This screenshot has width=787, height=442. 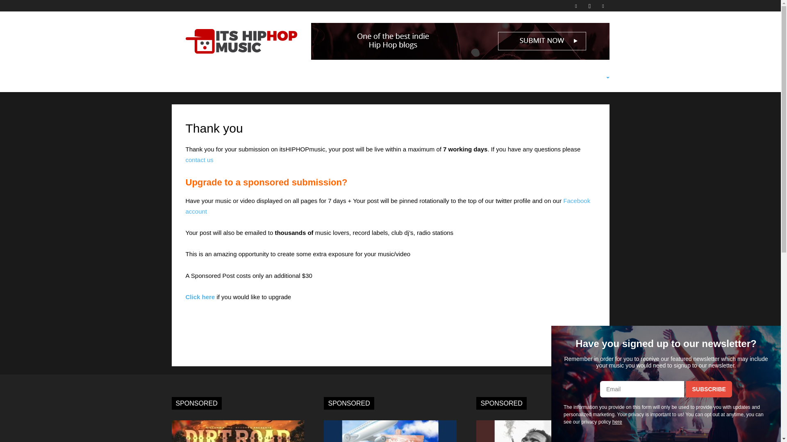 What do you see at coordinates (603, 6) in the screenshot?
I see `Twitter` at bounding box center [603, 6].